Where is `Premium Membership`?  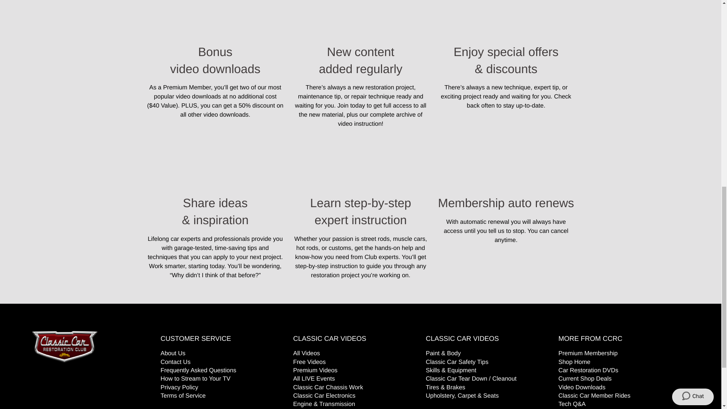
Premium Membership is located at coordinates (588, 353).